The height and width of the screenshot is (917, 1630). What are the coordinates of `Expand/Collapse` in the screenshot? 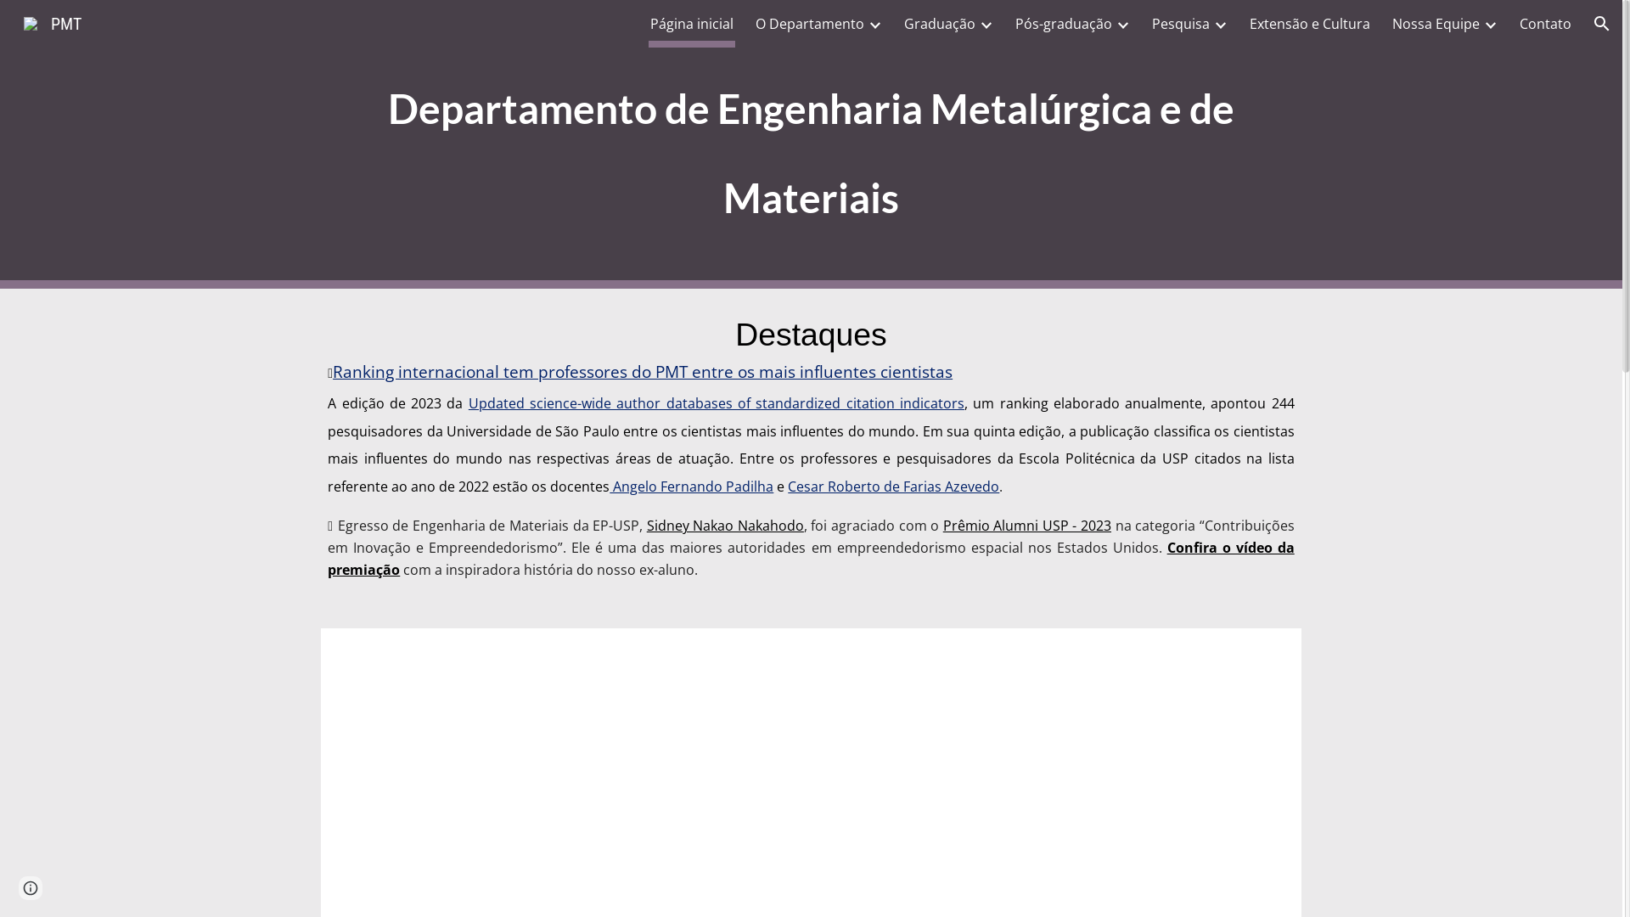 It's located at (986, 24).